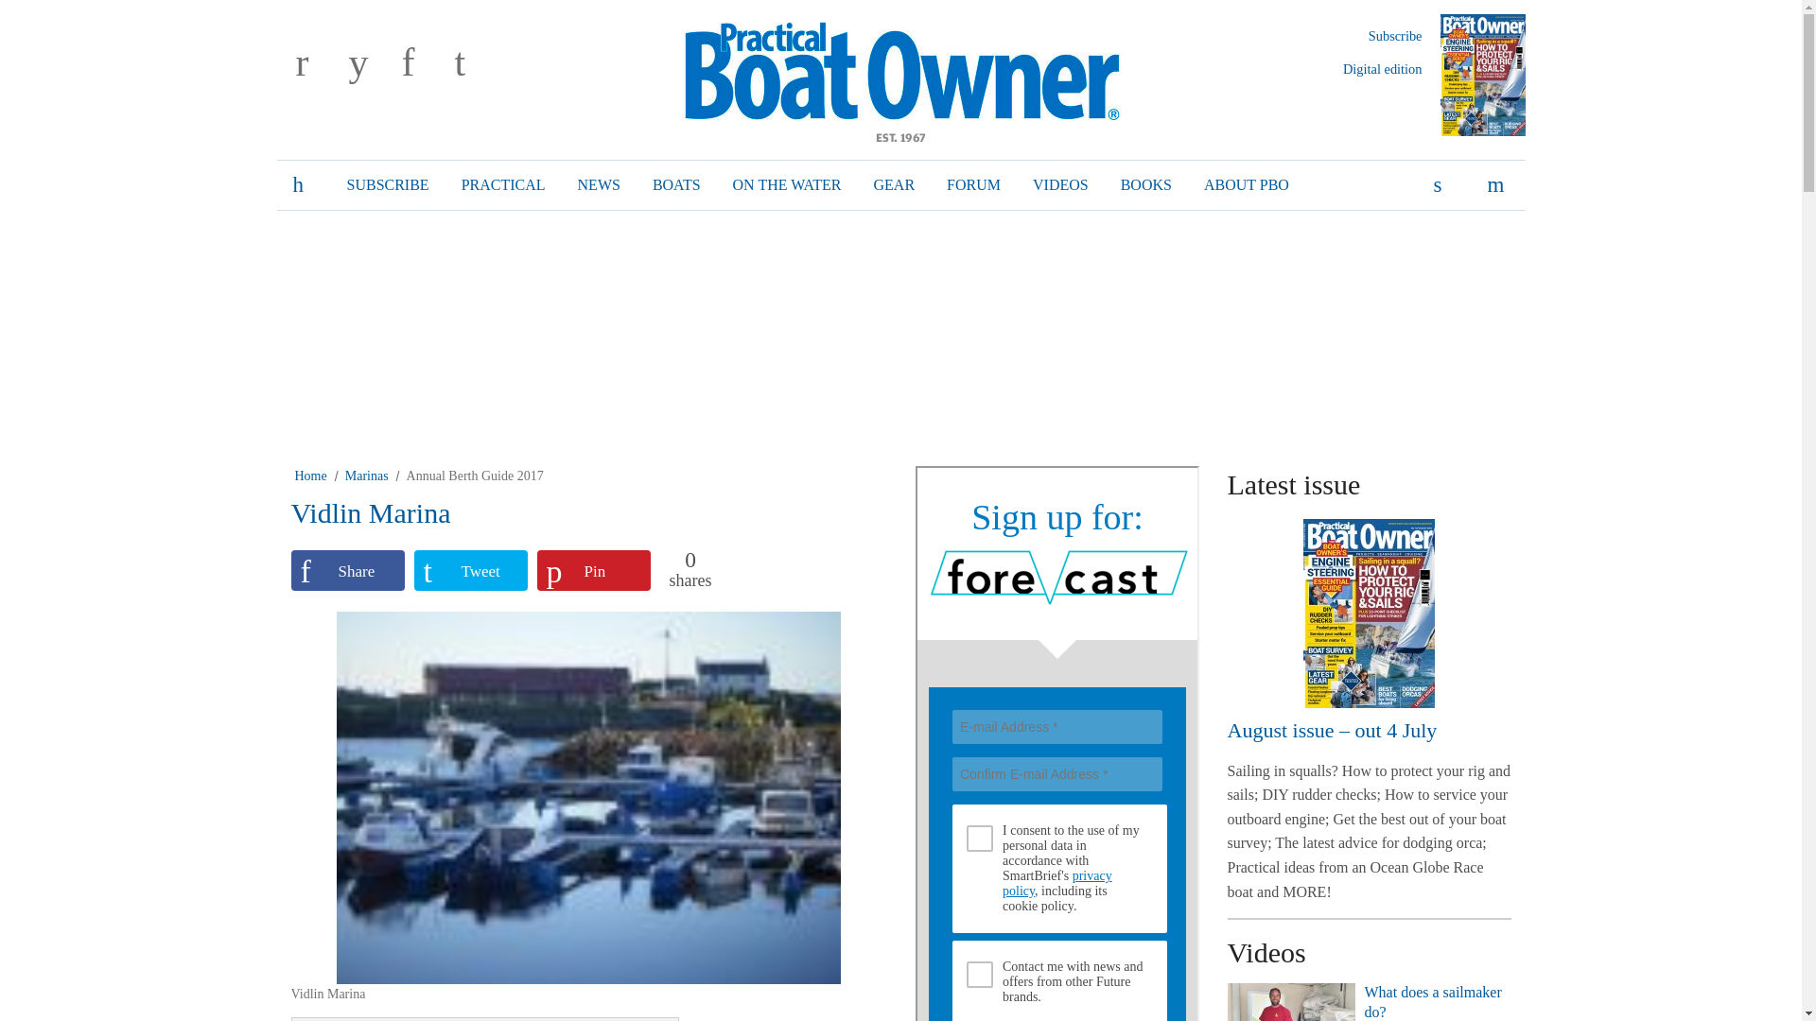  What do you see at coordinates (1247, 185) in the screenshot?
I see `ABOUT PBO` at bounding box center [1247, 185].